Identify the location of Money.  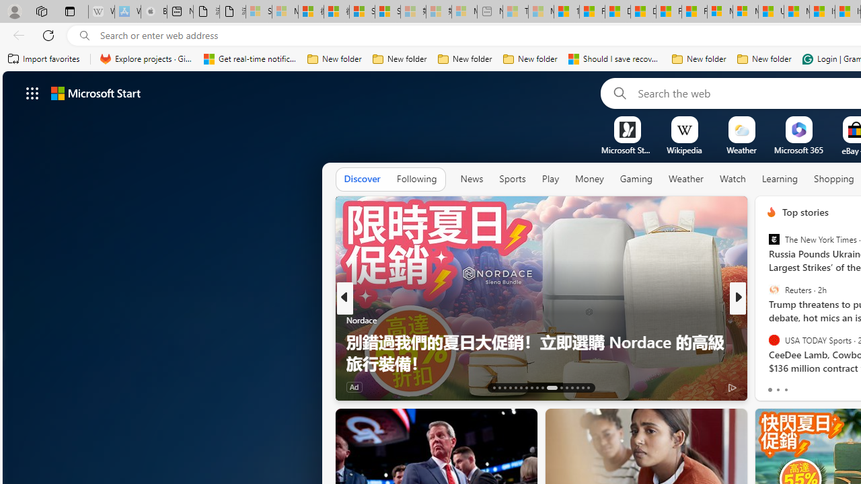
(589, 179).